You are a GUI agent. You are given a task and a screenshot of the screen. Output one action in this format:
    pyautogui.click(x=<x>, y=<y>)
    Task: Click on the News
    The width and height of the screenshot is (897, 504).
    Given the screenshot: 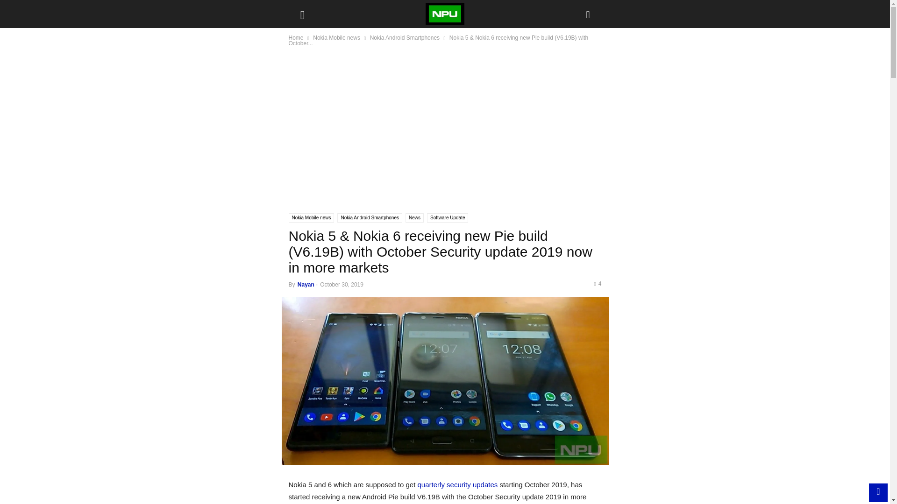 What is the action you would take?
    pyautogui.click(x=414, y=217)
    